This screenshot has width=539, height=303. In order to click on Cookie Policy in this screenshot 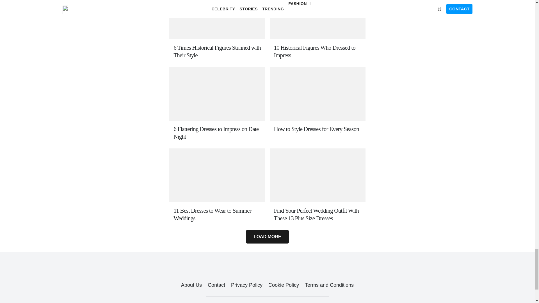, I will do `click(284, 285)`.